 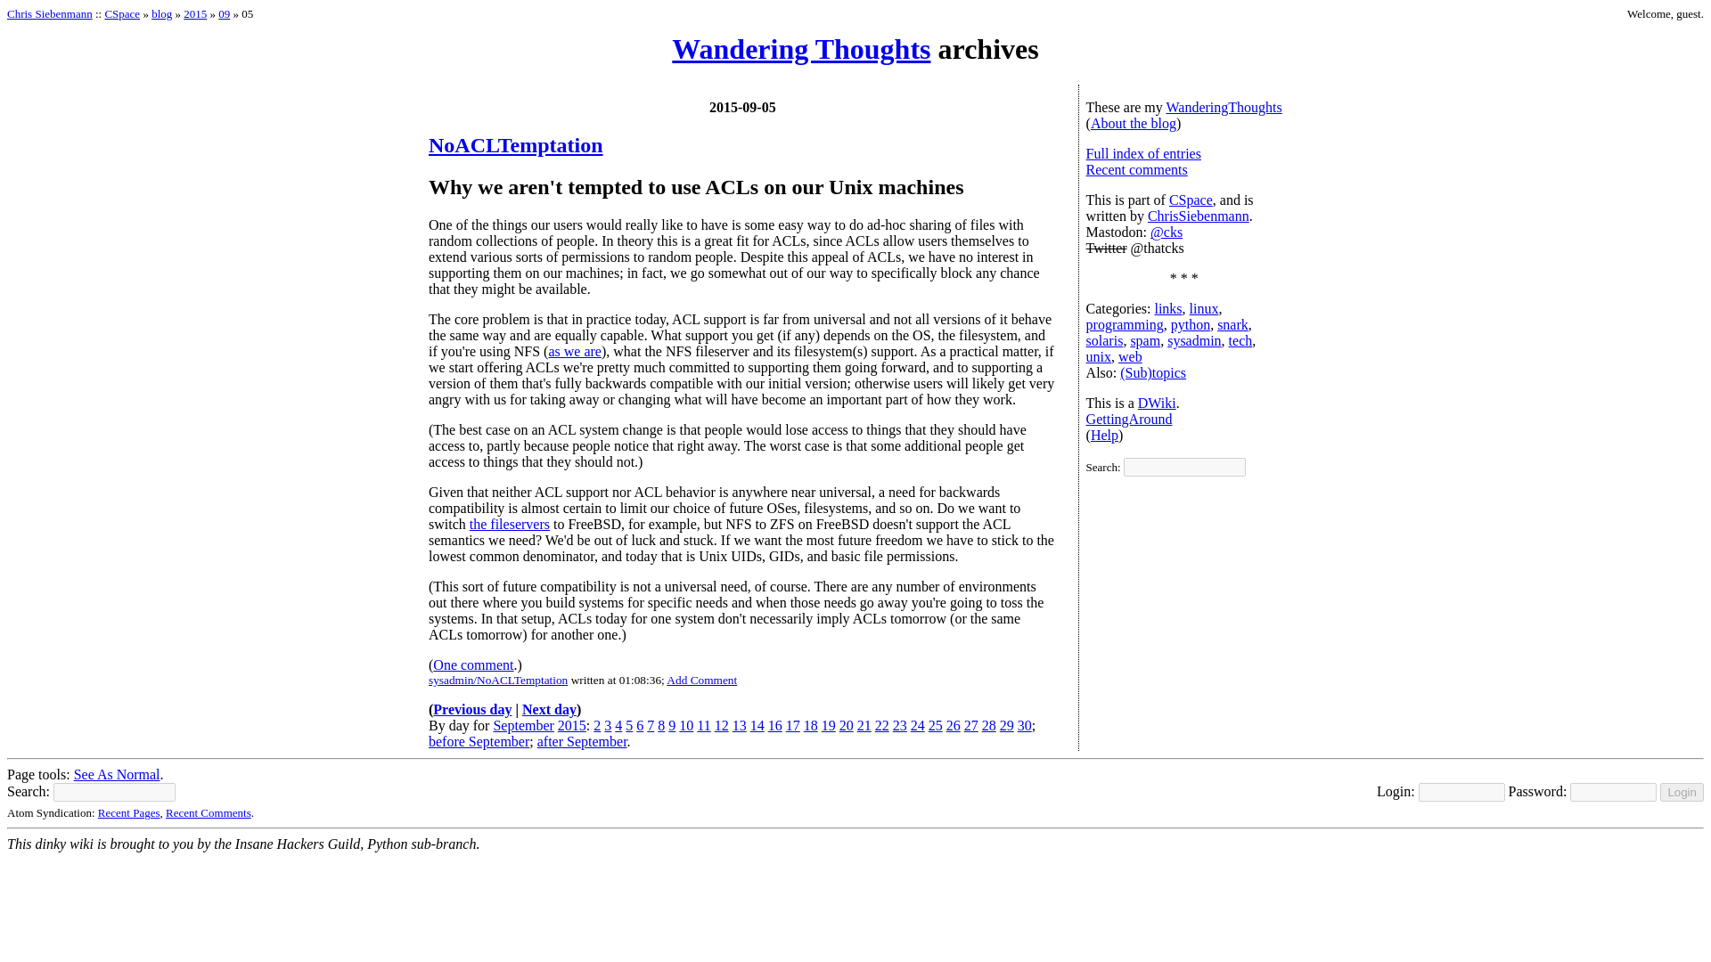 What do you see at coordinates (49, 12) in the screenshot?
I see `Chris Siebenmann` at bounding box center [49, 12].